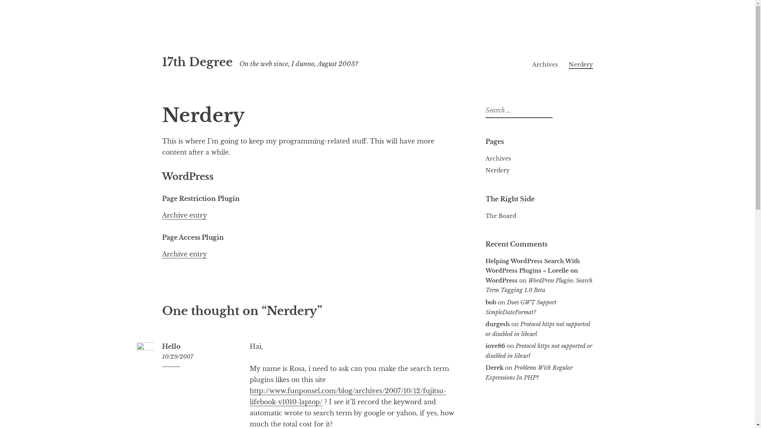 The image size is (761, 428). What do you see at coordinates (500, 216) in the screenshot?
I see `The Board` at bounding box center [500, 216].